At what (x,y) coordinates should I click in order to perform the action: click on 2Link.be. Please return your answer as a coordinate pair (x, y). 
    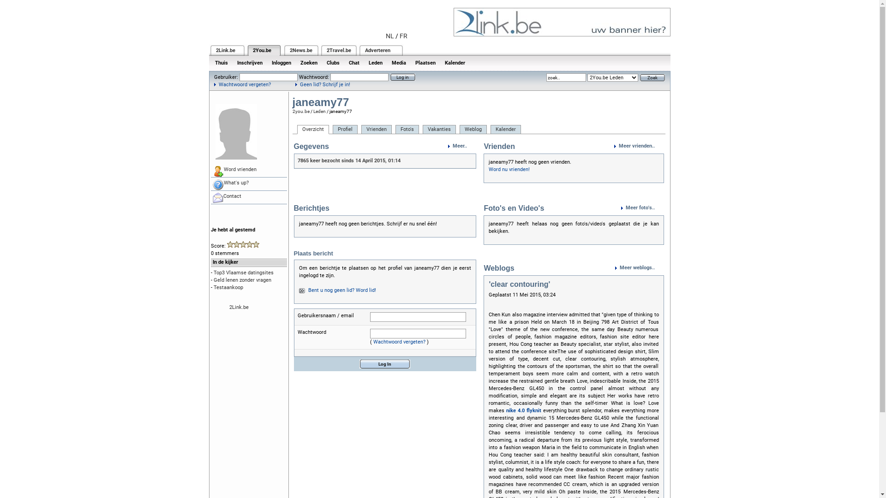
    Looking at the image, I should click on (226, 51).